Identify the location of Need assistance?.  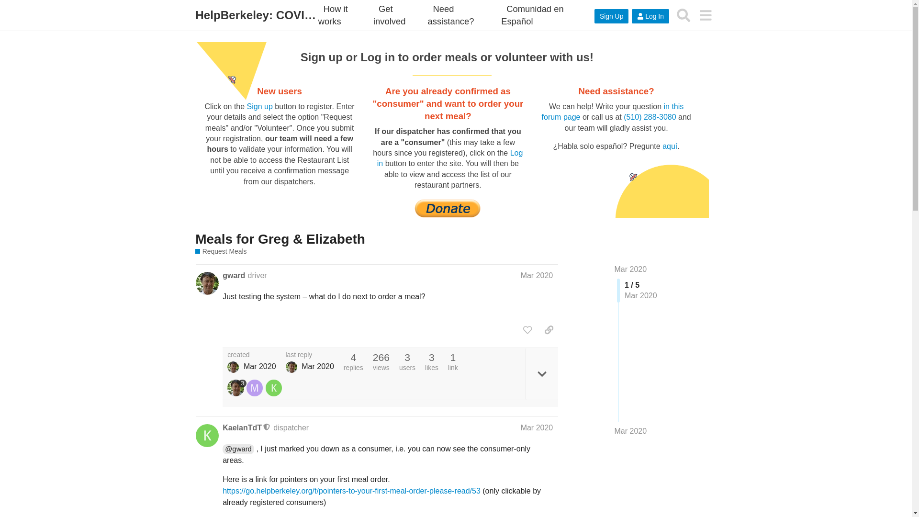
(454, 15).